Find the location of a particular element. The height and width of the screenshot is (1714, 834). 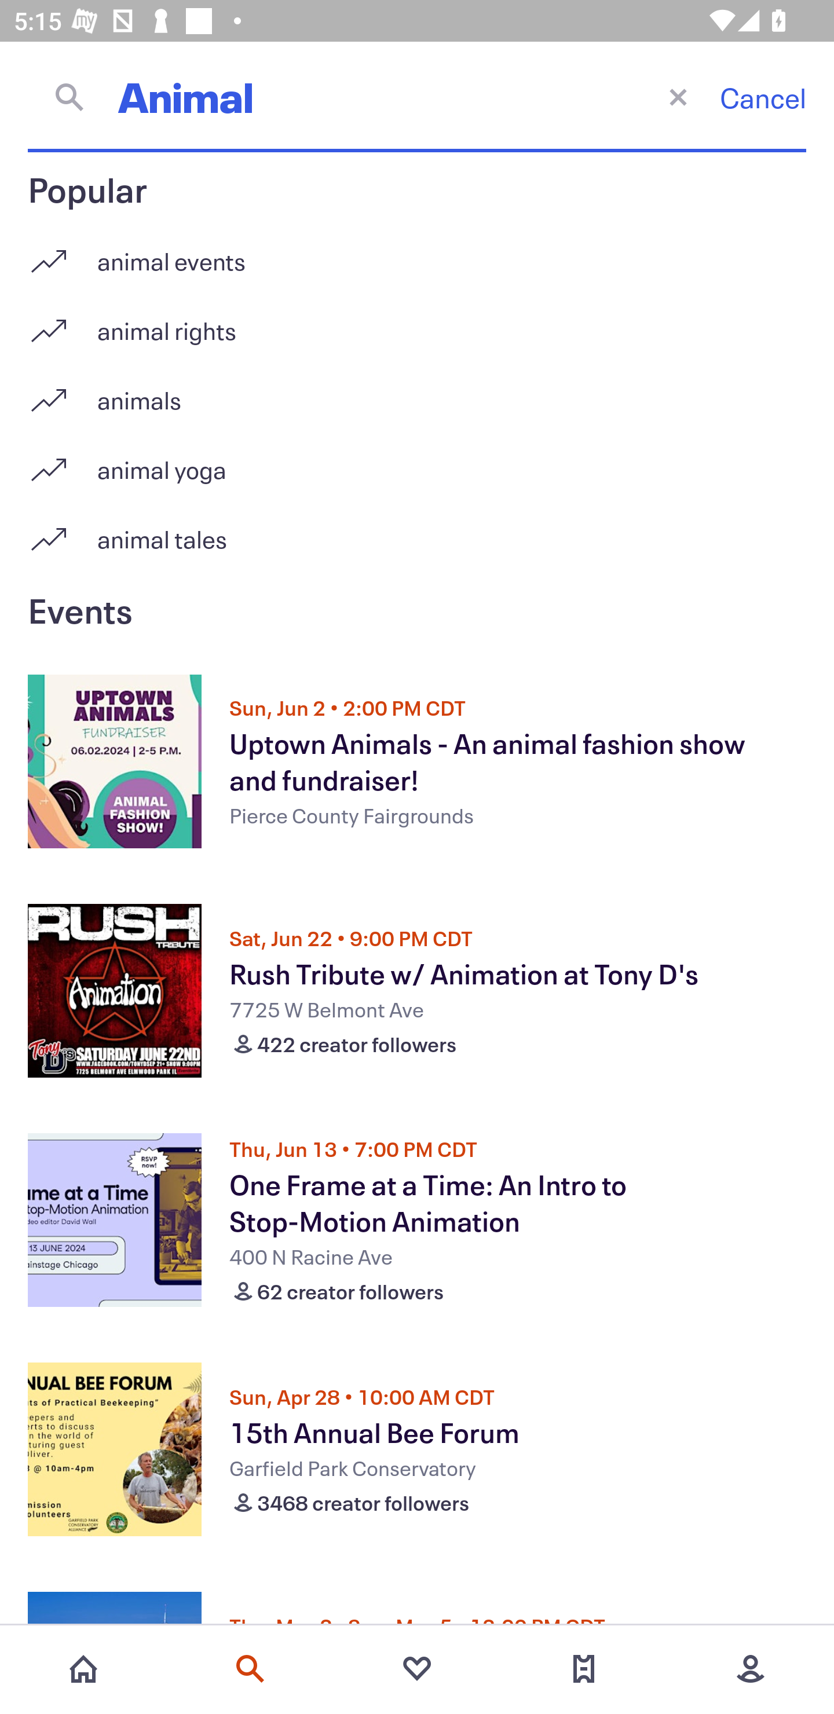

animal events is located at coordinates (417, 254).